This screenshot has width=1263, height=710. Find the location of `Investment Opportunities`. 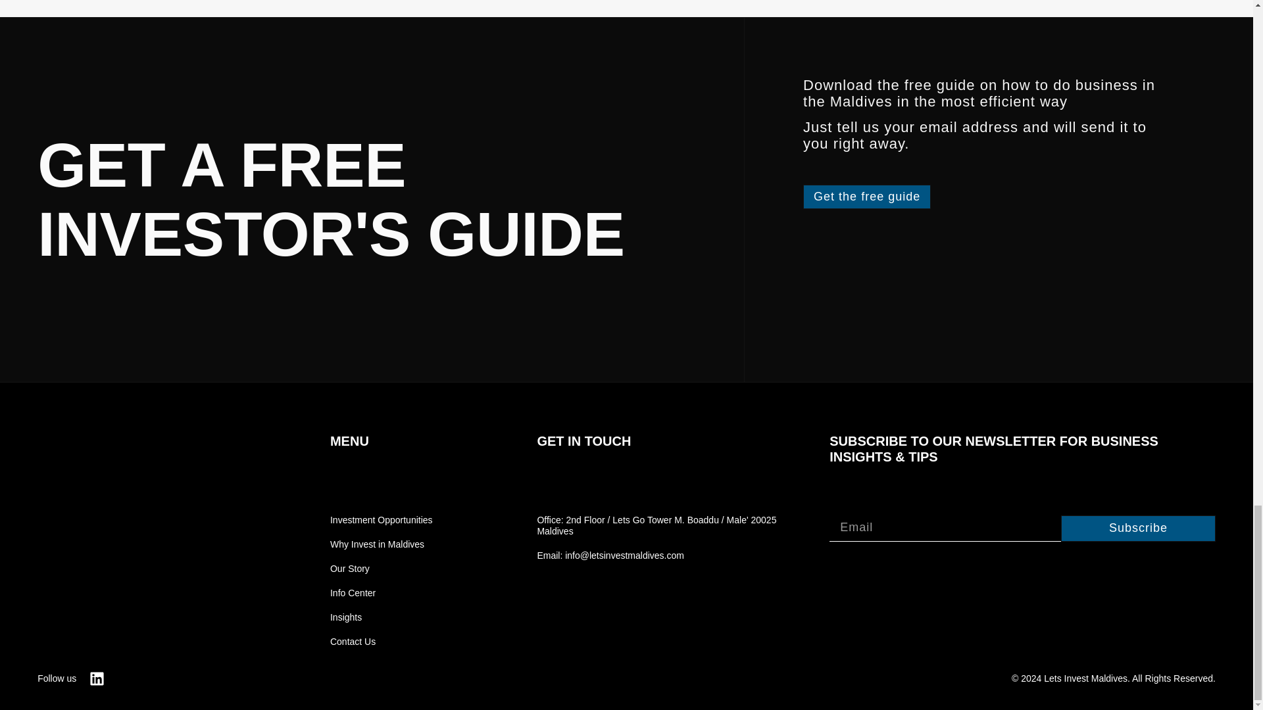

Investment Opportunities is located at coordinates (416, 521).